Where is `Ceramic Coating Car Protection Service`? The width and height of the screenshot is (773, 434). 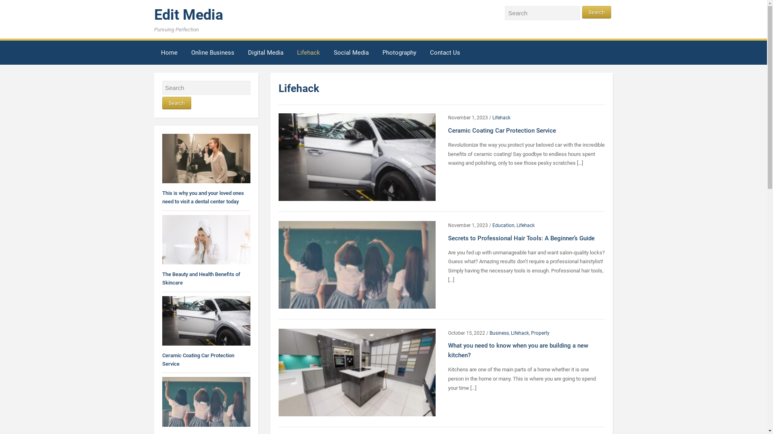
Ceramic Coating Car Protection Service is located at coordinates (357, 157).